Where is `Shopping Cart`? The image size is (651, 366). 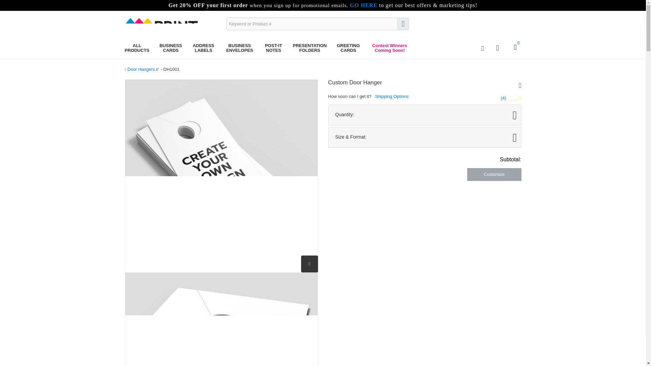 Shopping Cart is located at coordinates (514, 48).